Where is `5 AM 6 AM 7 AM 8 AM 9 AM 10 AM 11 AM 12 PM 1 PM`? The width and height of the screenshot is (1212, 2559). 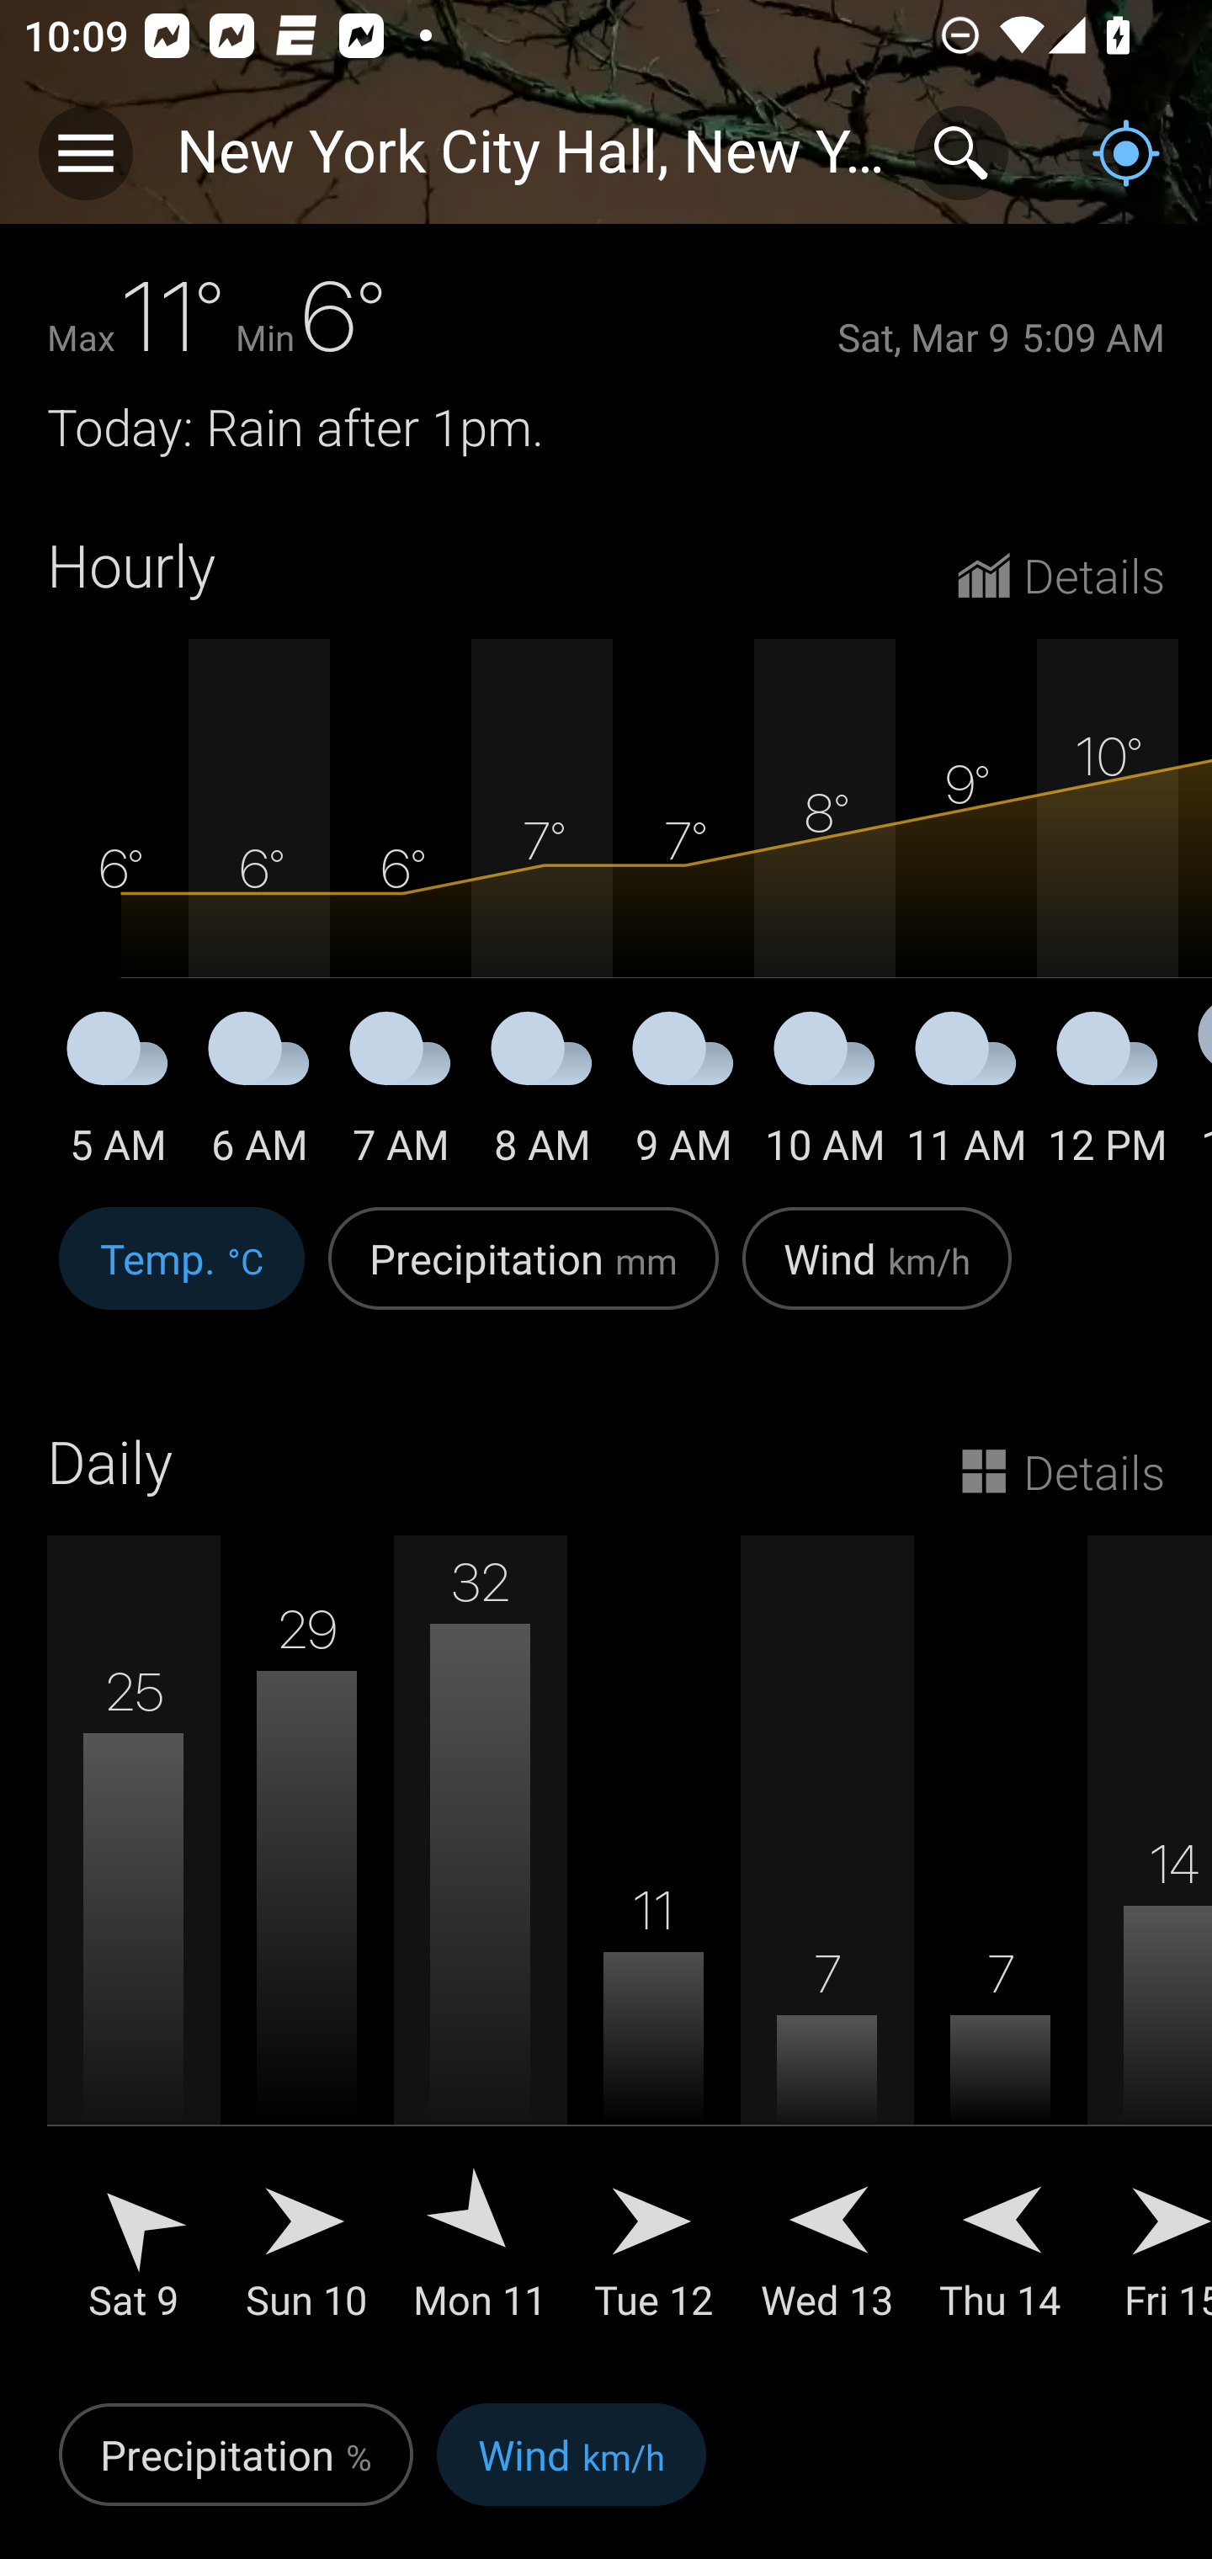 5 AM 6 AM 7 AM 8 AM 9 AM 10 AM 11 AM 12 PM 1 PM is located at coordinates (606, 904).